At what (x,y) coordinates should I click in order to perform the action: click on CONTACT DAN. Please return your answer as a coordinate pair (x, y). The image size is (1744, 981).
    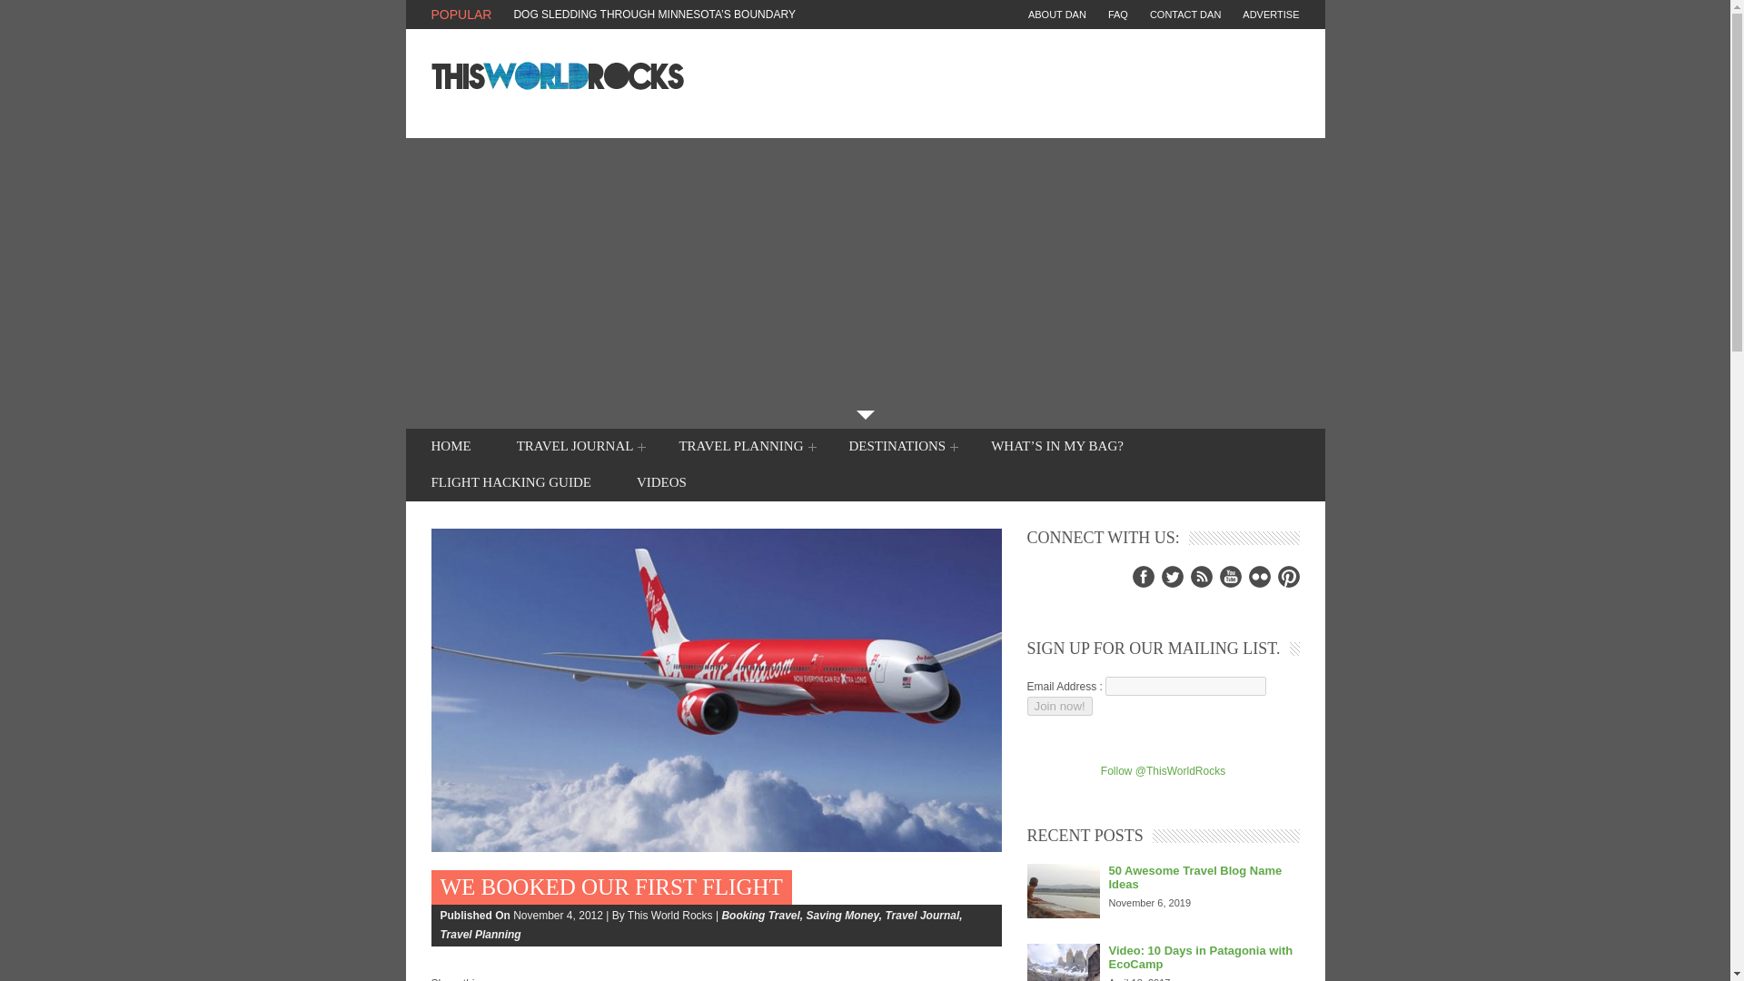
    Looking at the image, I should click on (1174, 15).